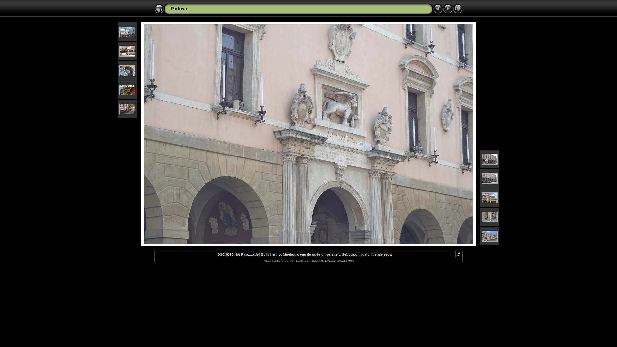 The height and width of the screenshot is (347, 617). Describe the element at coordinates (351, 260) in the screenshot. I see `Help` at that location.